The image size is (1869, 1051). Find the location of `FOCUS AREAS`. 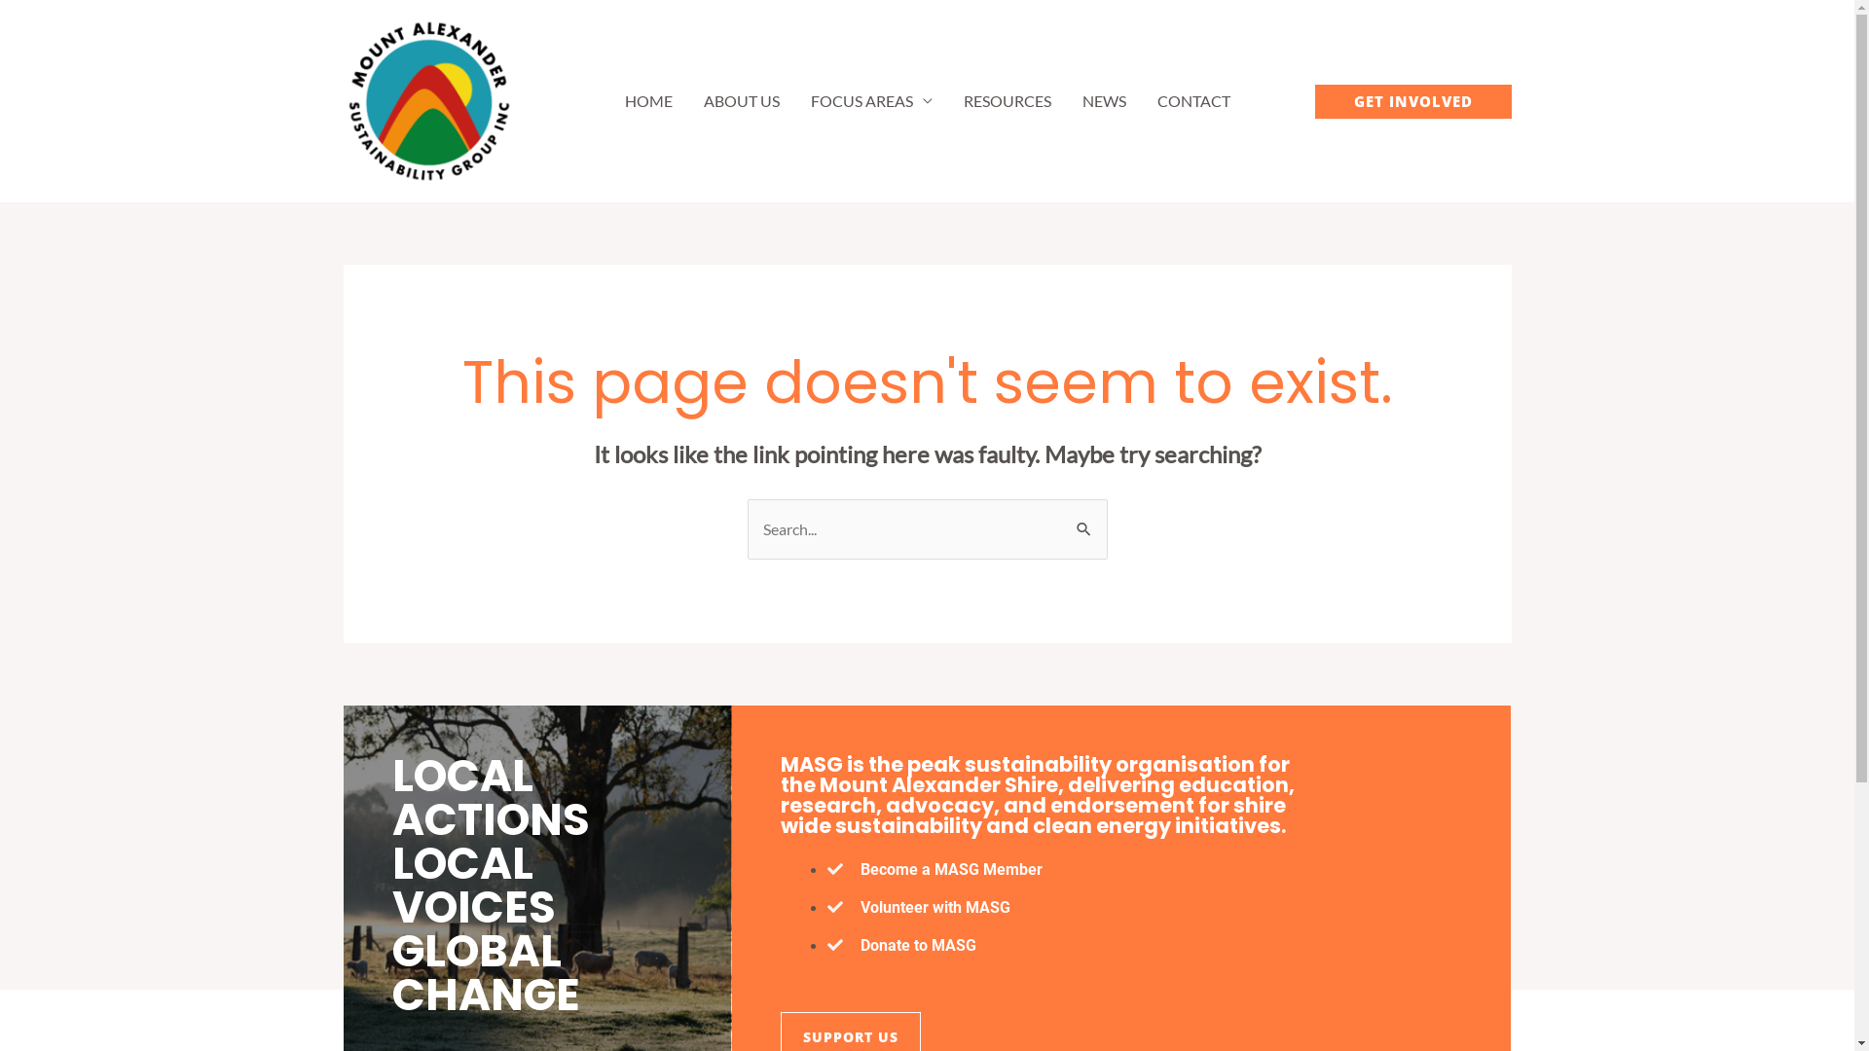

FOCUS AREAS is located at coordinates (870, 101).